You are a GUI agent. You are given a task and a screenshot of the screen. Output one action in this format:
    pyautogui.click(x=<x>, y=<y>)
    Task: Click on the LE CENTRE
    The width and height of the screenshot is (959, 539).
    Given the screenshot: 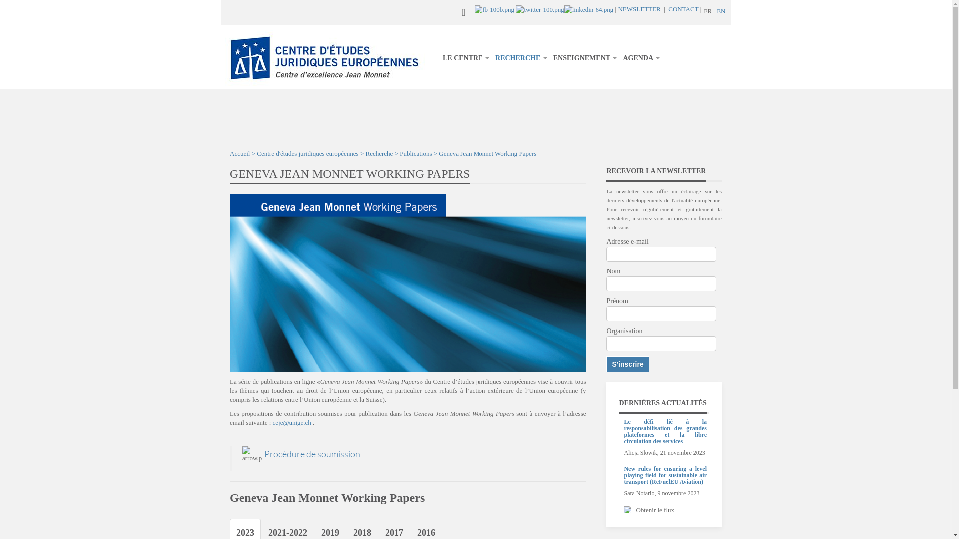 What is the action you would take?
    pyautogui.click(x=466, y=58)
    